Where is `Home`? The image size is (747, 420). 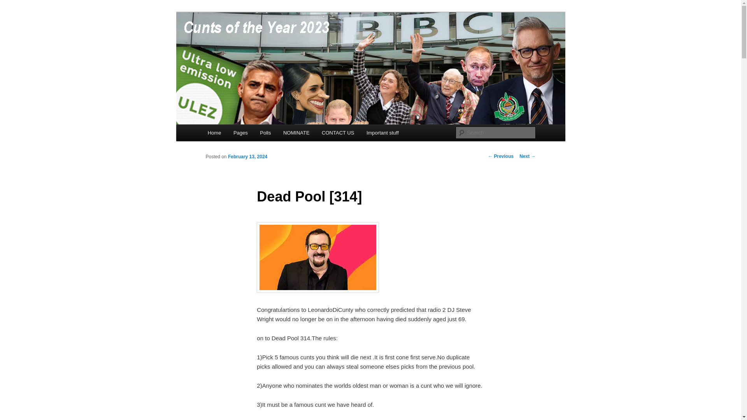 Home is located at coordinates (214, 132).